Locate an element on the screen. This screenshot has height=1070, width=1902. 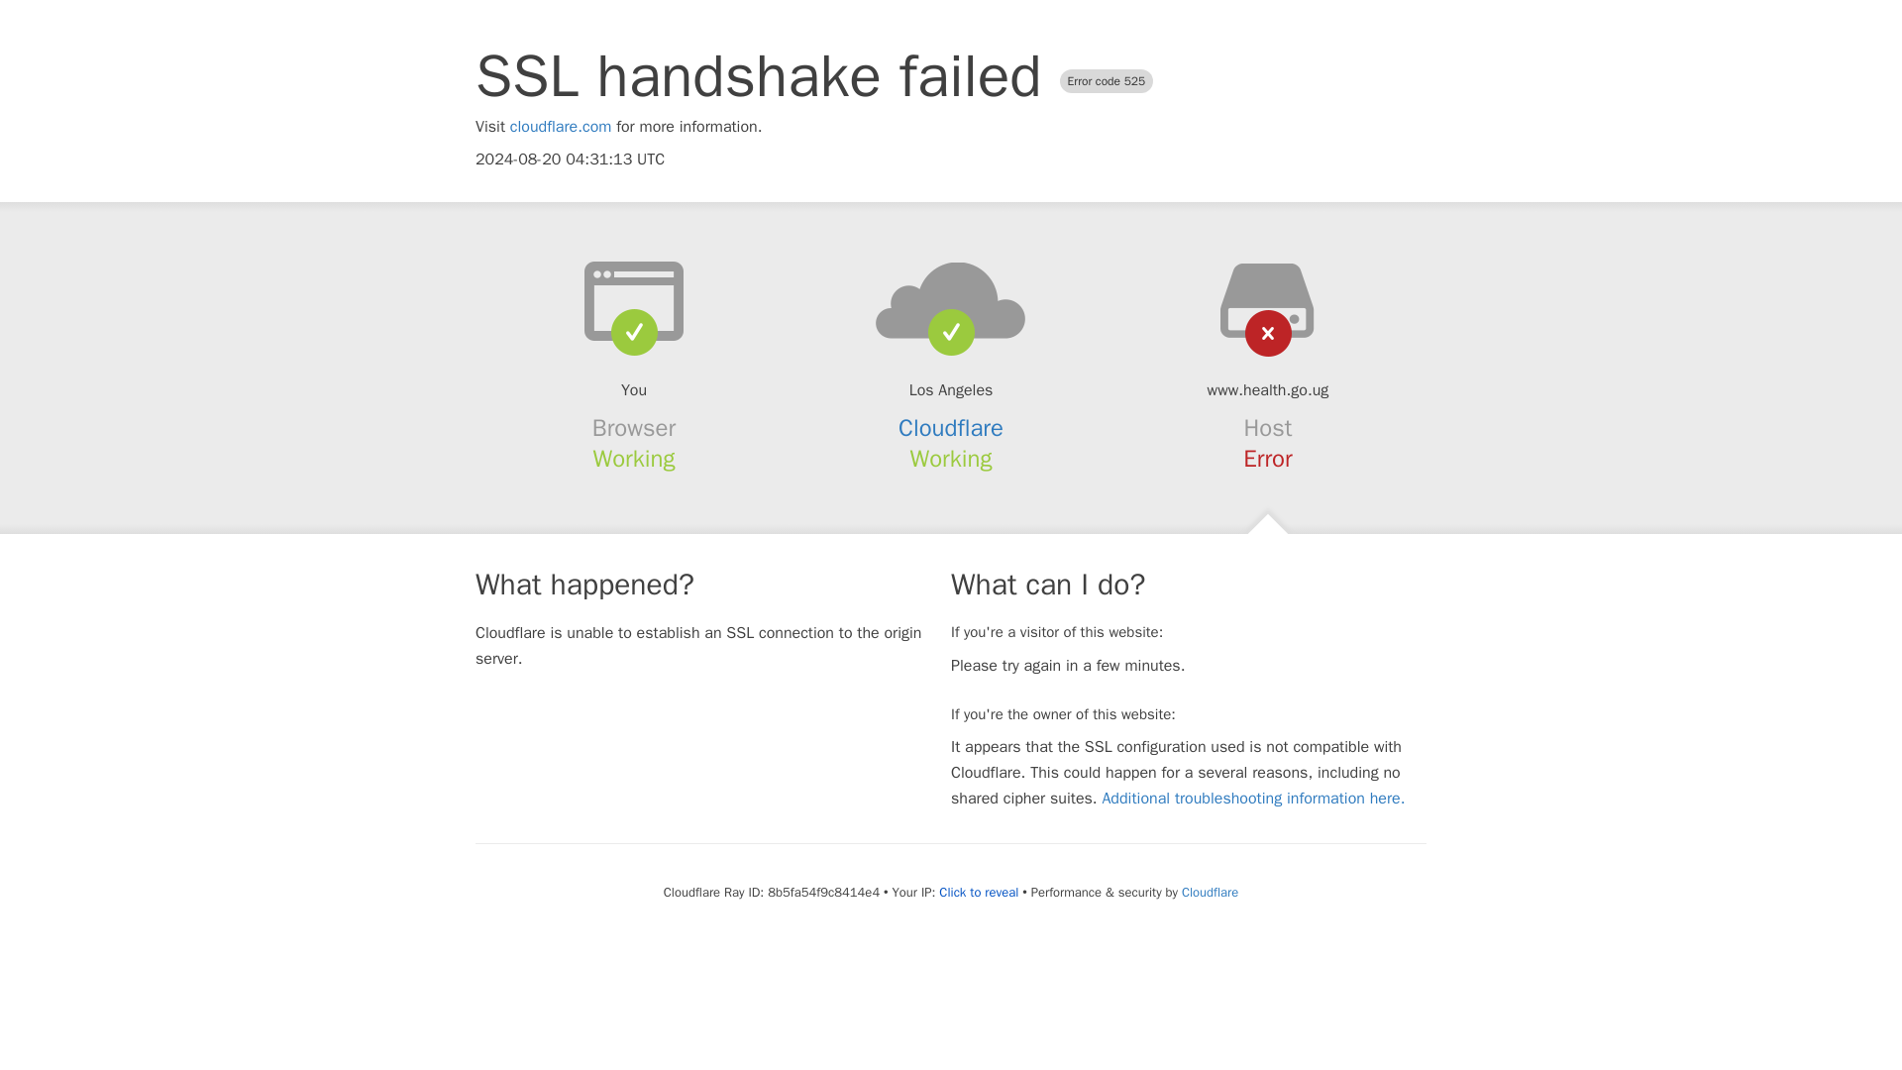
Cloudflare is located at coordinates (1209, 892).